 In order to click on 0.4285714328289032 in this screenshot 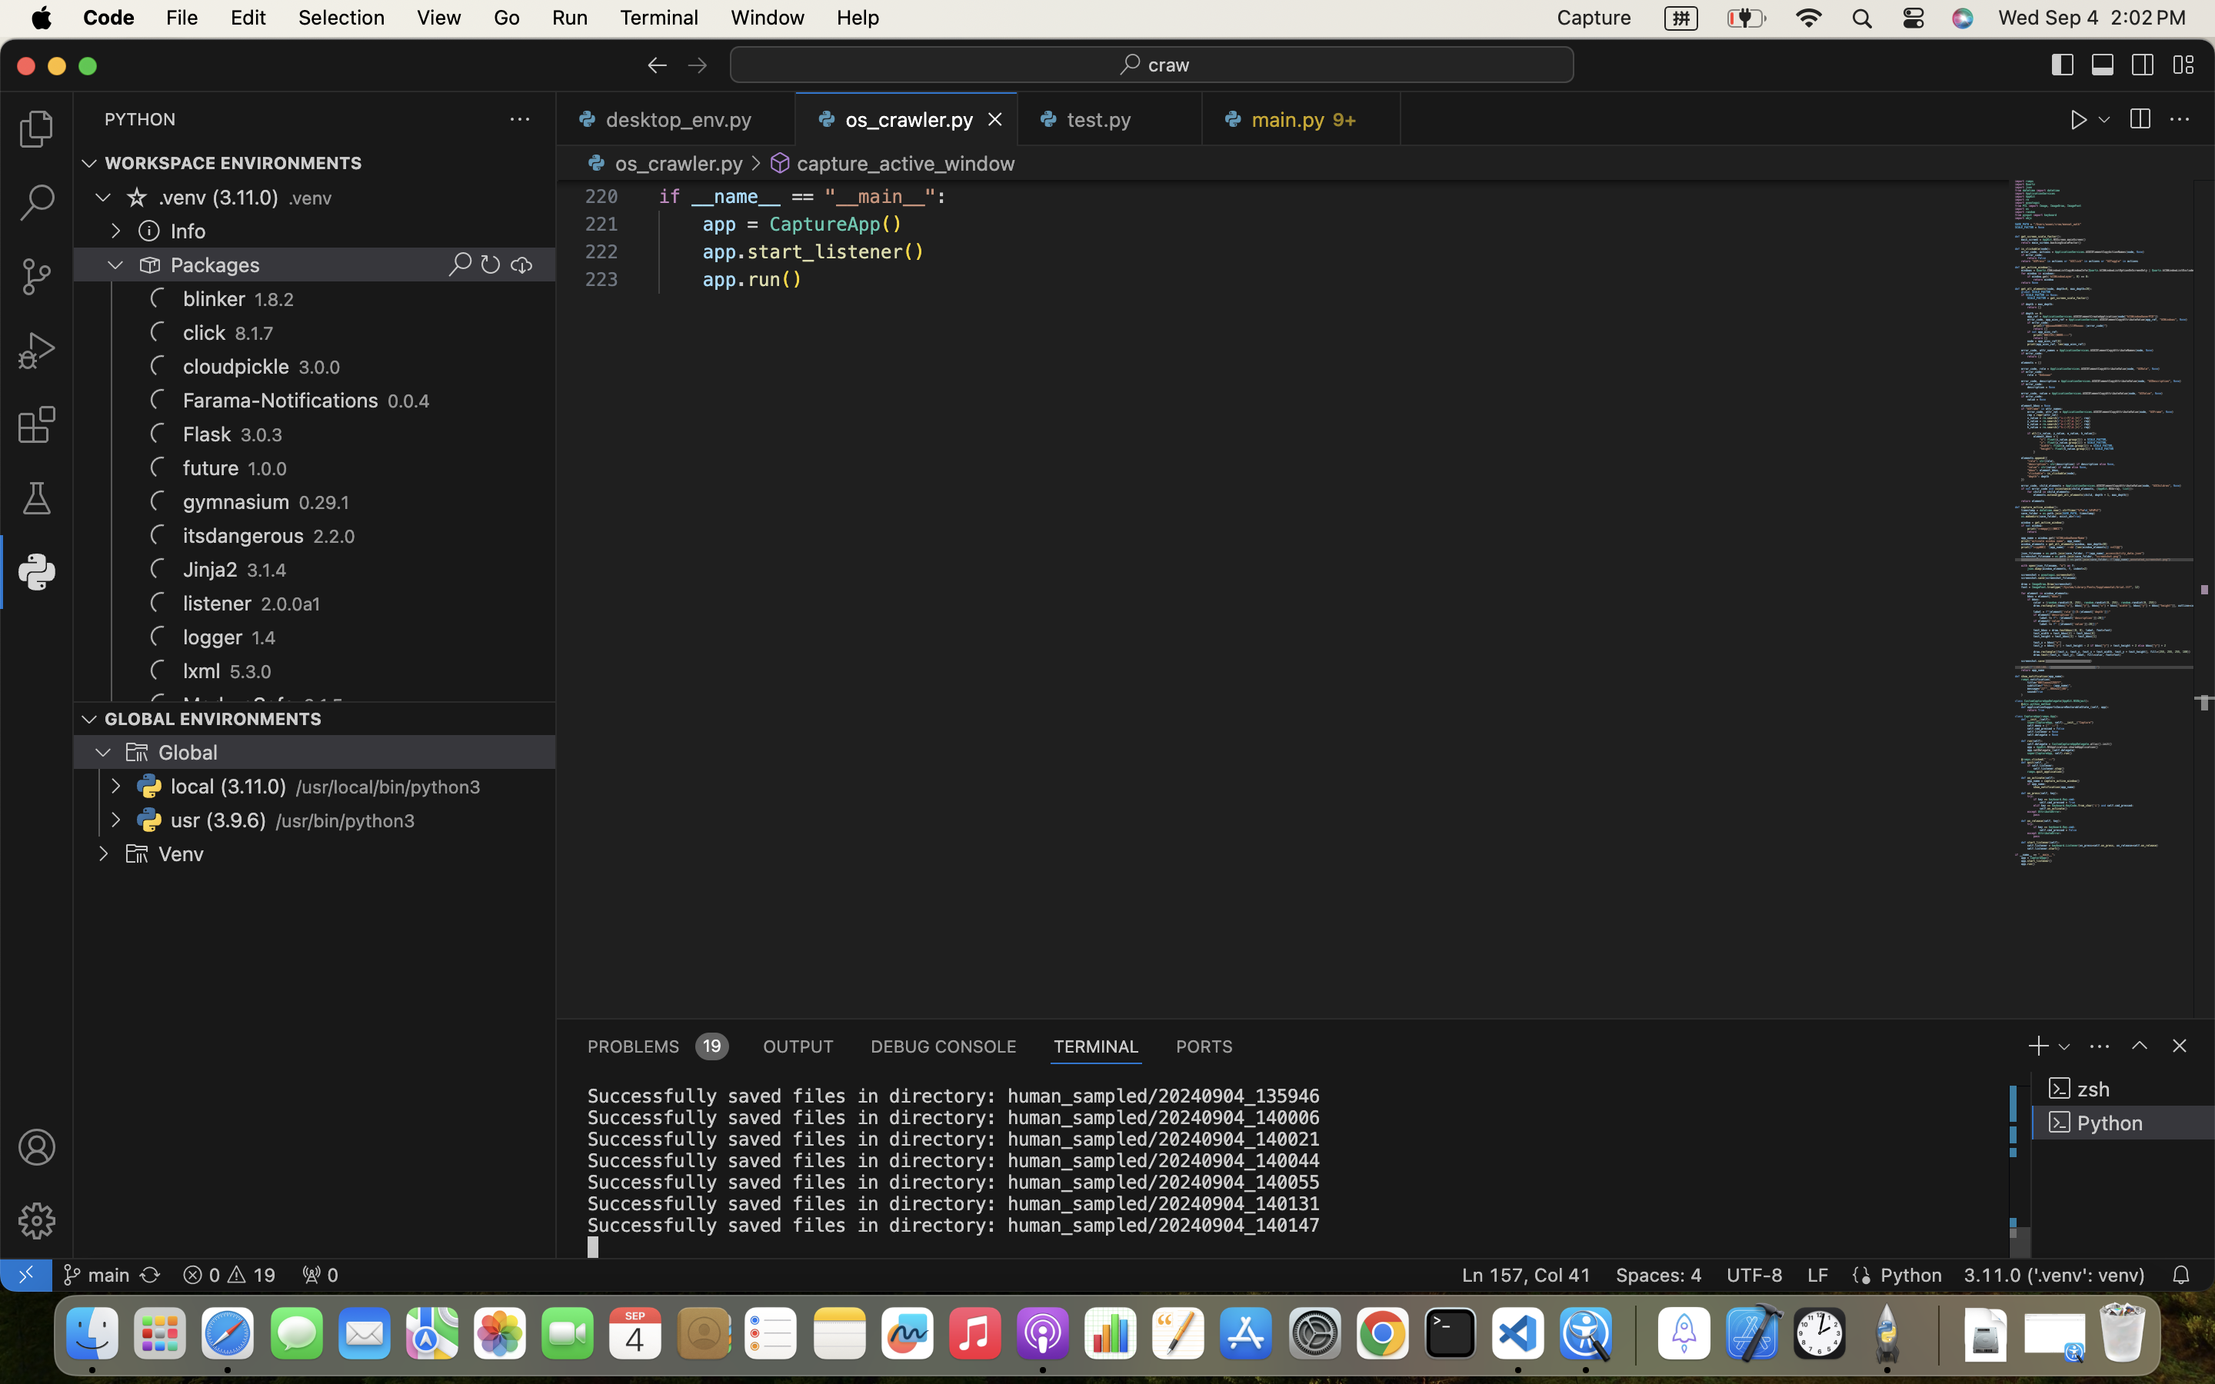, I will do `click(1634, 1334)`.